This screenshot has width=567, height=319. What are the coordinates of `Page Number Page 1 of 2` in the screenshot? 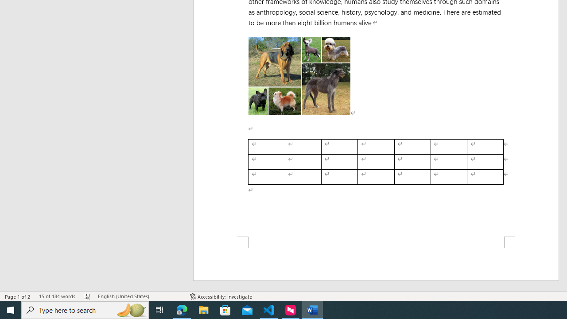 It's located at (18, 296).